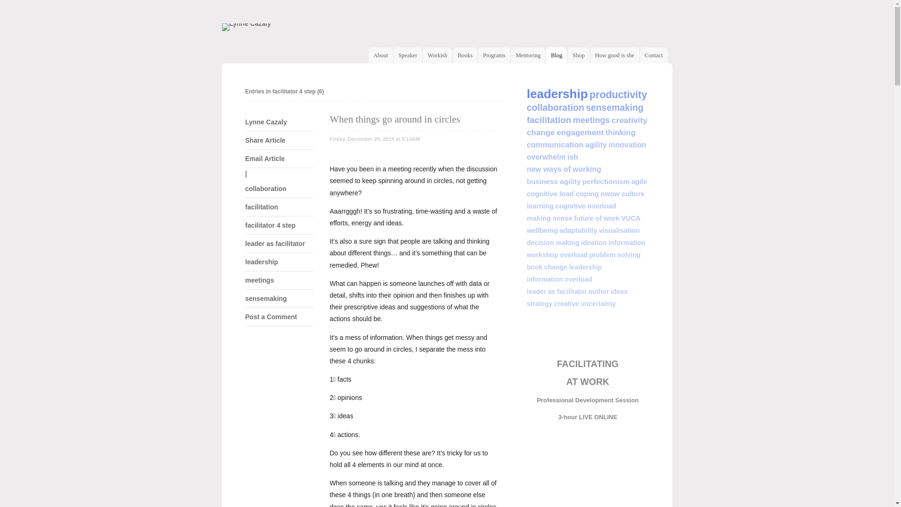  What do you see at coordinates (549, 121) in the screenshot?
I see `facilitation` at bounding box center [549, 121].